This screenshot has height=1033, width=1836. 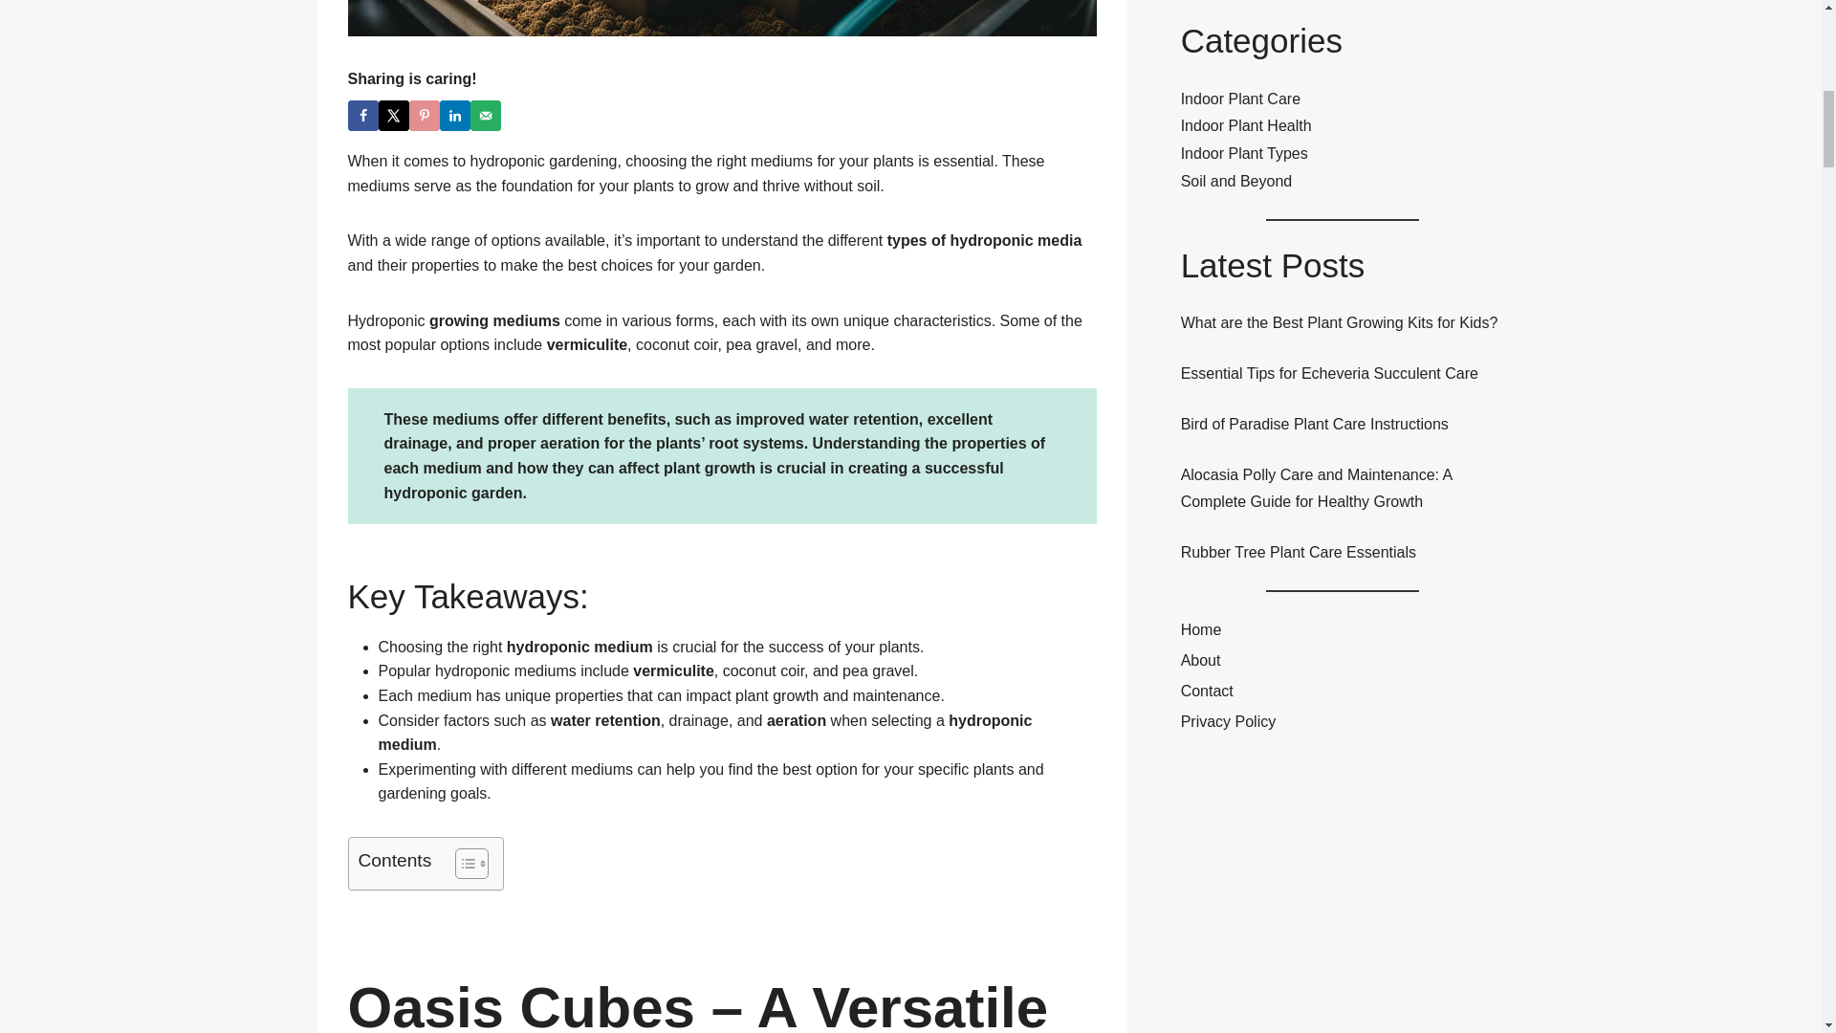 What do you see at coordinates (486, 115) in the screenshot?
I see `Send over email` at bounding box center [486, 115].